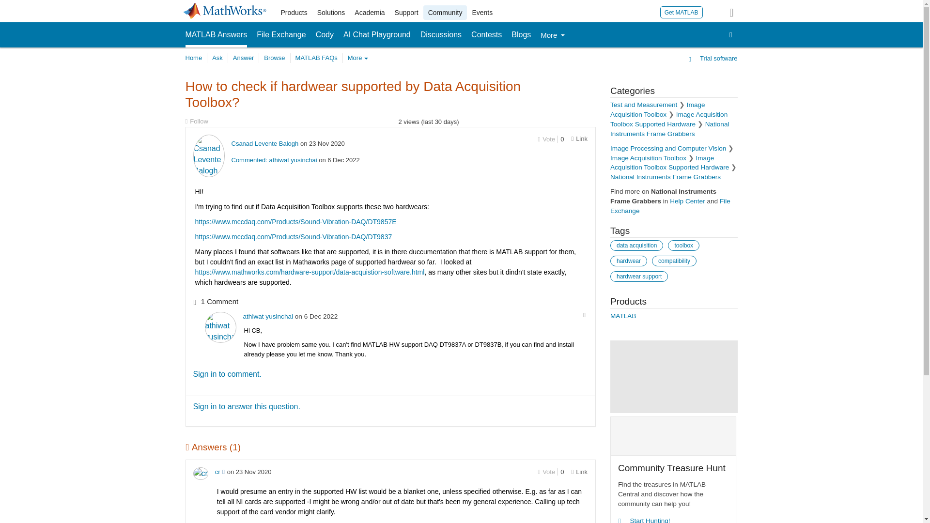  I want to click on Contests, so click(486, 35).